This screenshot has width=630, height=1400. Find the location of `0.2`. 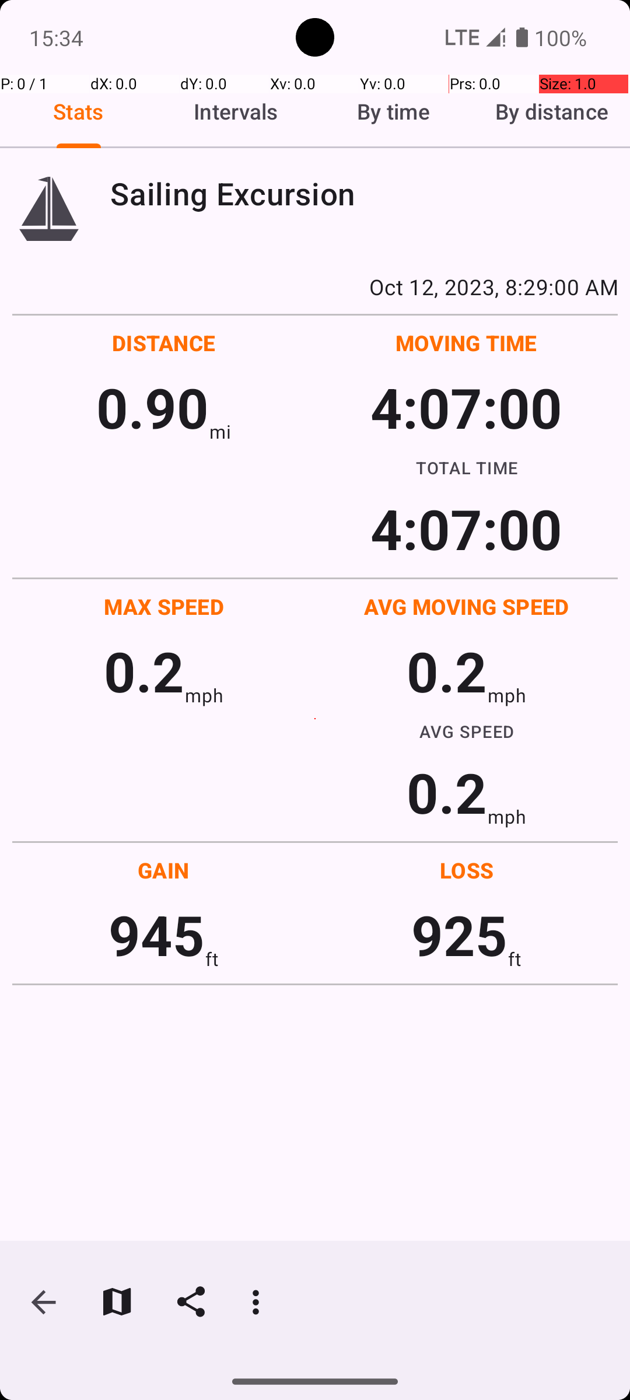

0.2 is located at coordinates (144, 671).